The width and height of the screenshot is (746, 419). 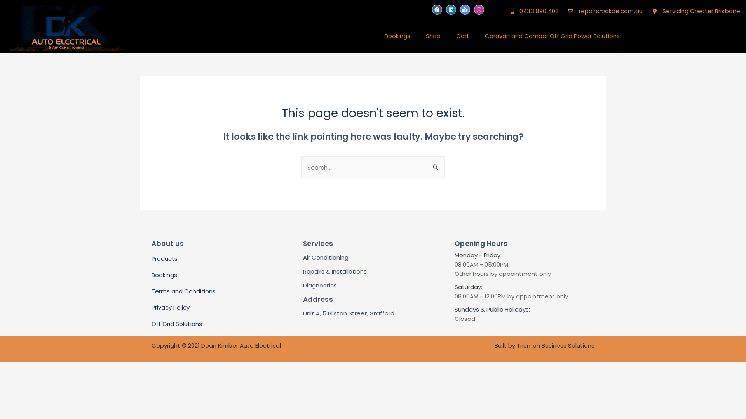 What do you see at coordinates (221, 275) in the screenshot?
I see `Bookings` at bounding box center [221, 275].